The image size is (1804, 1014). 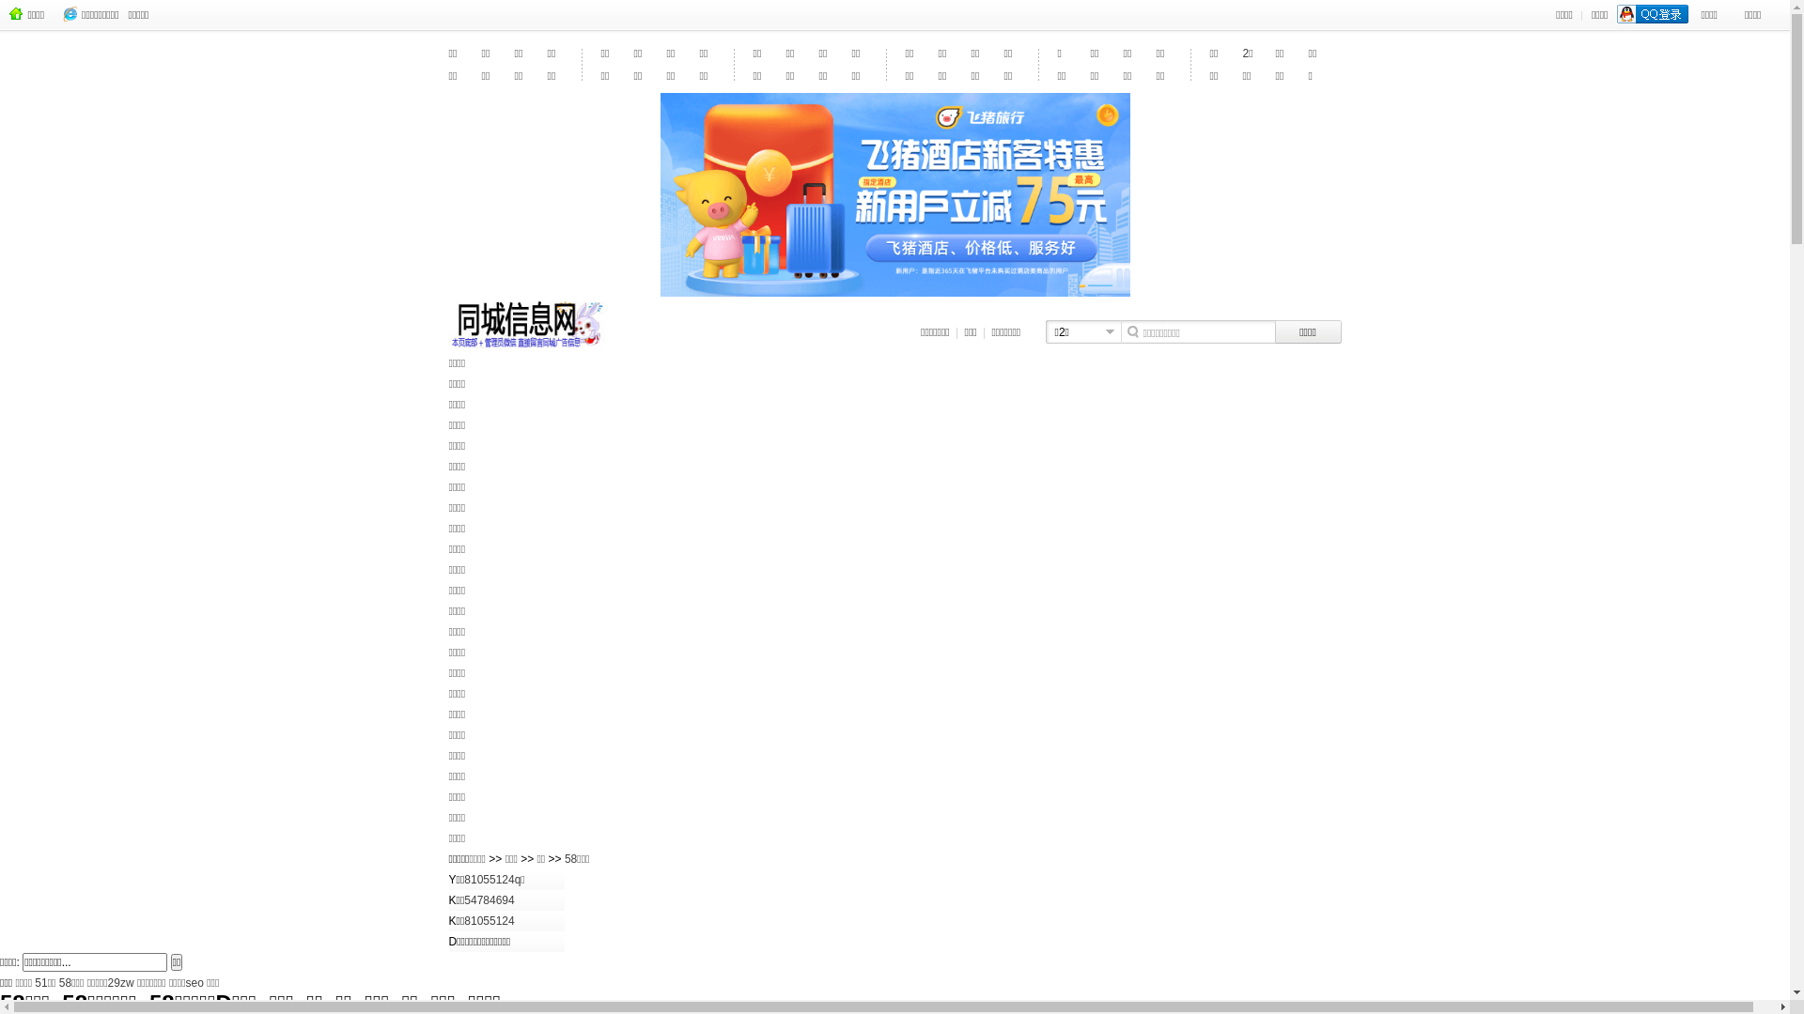 What do you see at coordinates (489, 900) in the screenshot?
I see `54784694` at bounding box center [489, 900].